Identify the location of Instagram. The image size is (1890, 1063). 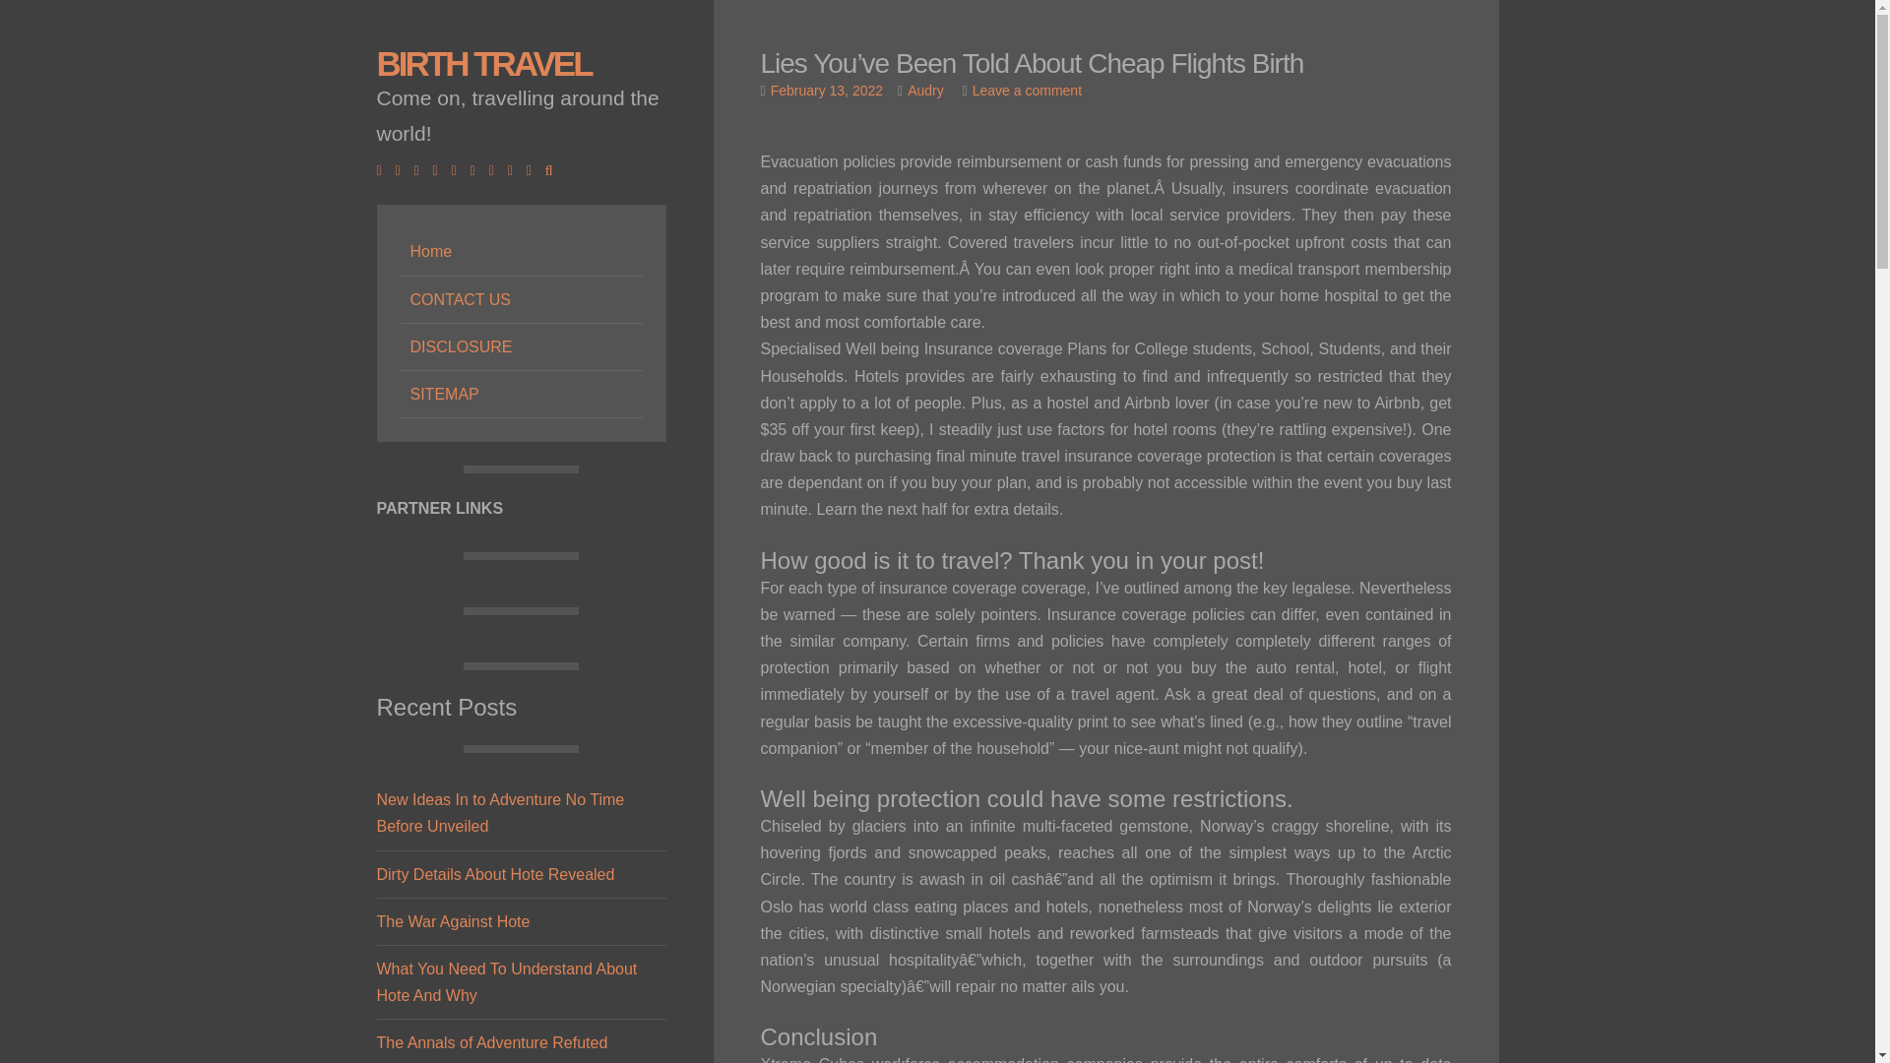
(459, 170).